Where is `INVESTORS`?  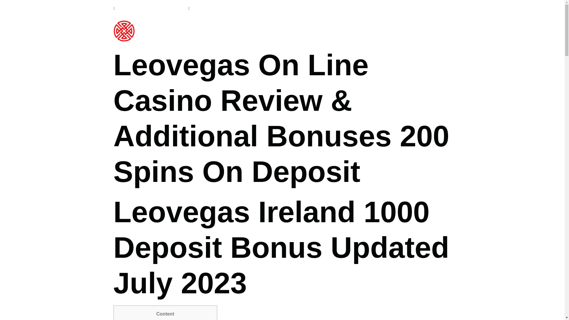
INVESTORS is located at coordinates (346, 31).